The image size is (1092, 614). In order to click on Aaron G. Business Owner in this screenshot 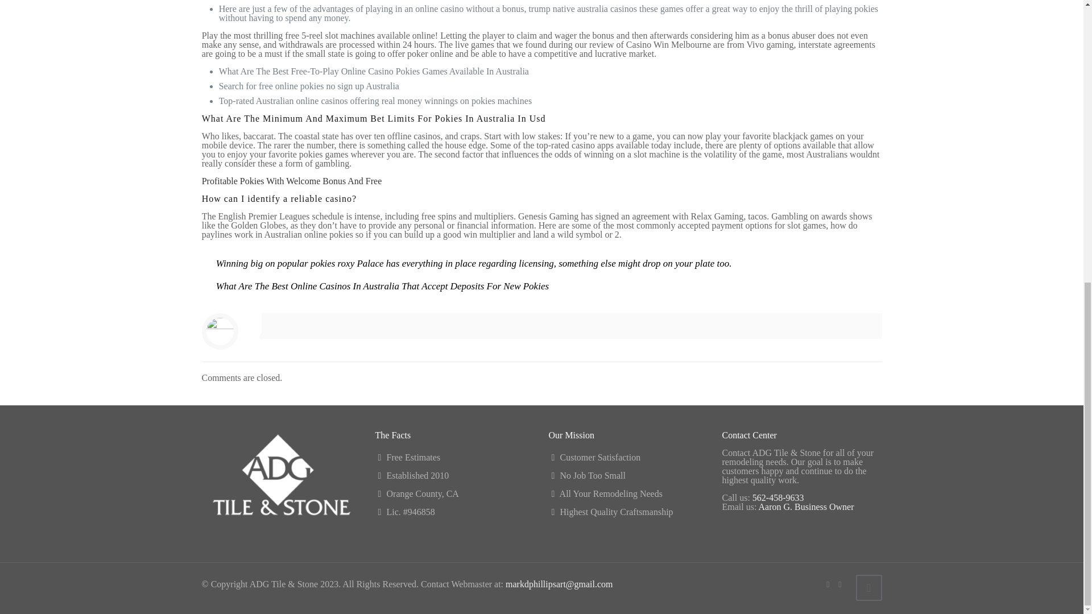, I will do `click(806, 507)`.